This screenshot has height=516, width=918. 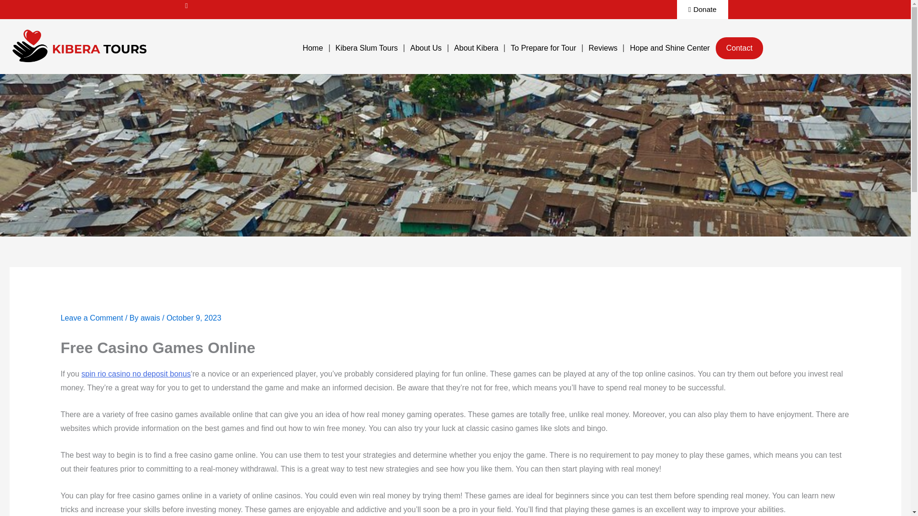 I want to click on About Kibera, so click(x=476, y=48).